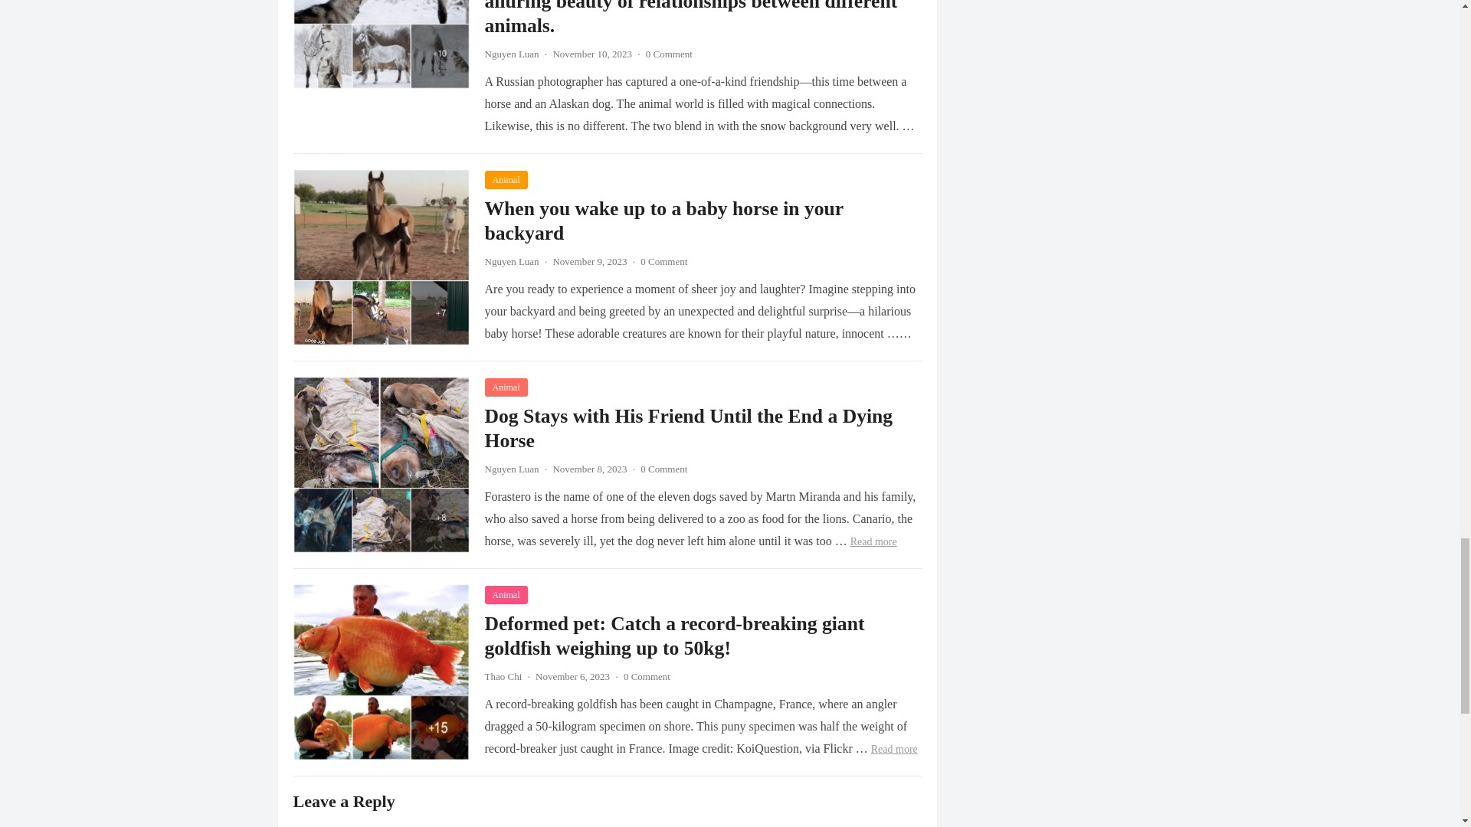 The image size is (1471, 827). I want to click on 0 Comment, so click(669, 54).